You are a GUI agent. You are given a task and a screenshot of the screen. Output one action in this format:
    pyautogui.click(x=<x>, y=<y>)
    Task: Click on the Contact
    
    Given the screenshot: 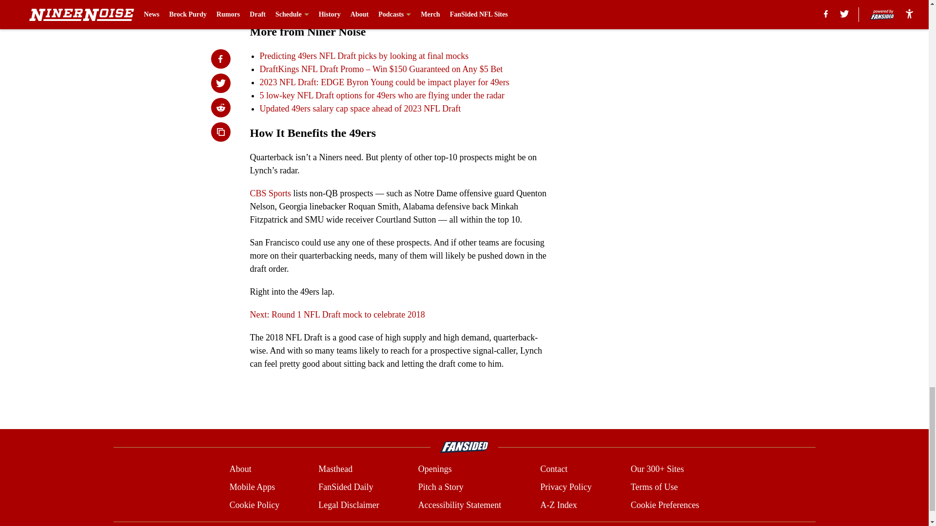 What is the action you would take?
    pyautogui.click(x=553, y=470)
    